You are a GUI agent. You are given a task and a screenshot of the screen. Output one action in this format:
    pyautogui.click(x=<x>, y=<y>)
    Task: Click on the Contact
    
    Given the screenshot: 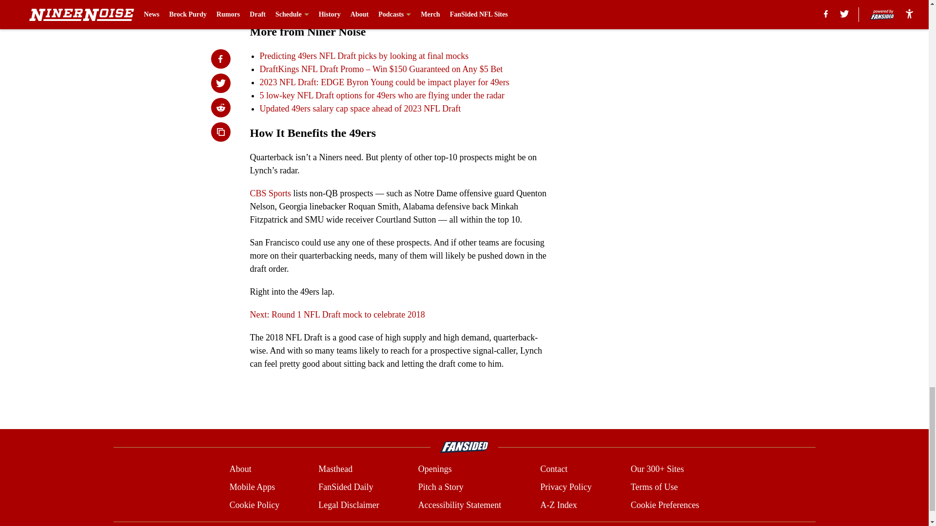 What is the action you would take?
    pyautogui.click(x=553, y=470)
    